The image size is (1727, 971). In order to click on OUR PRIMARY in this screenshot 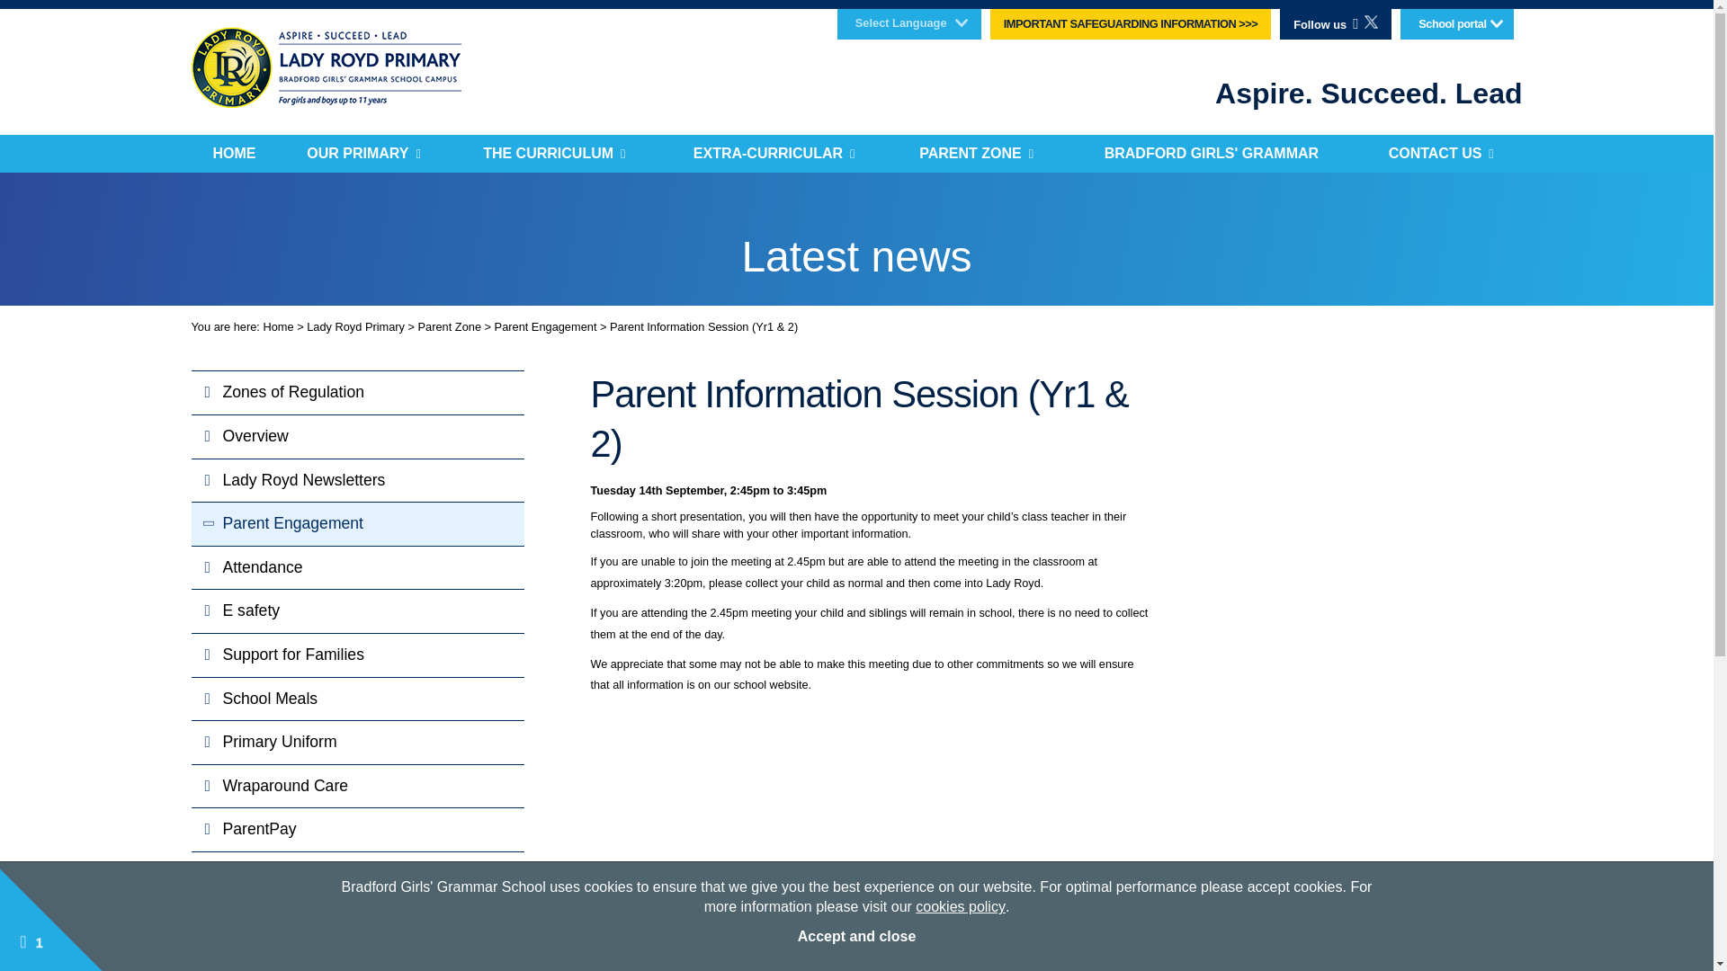, I will do `click(362, 154)`.